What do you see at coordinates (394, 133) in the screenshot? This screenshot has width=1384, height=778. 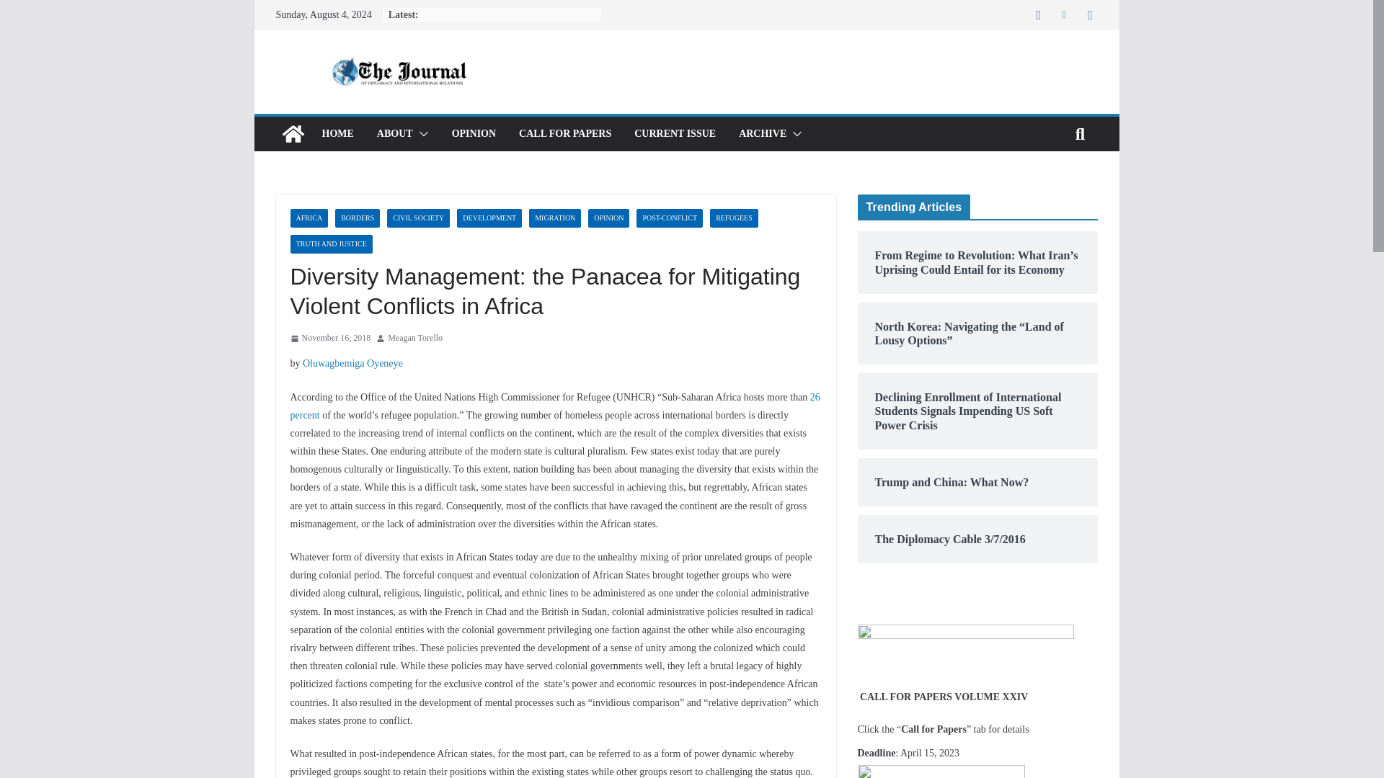 I see `ABOUT` at bounding box center [394, 133].